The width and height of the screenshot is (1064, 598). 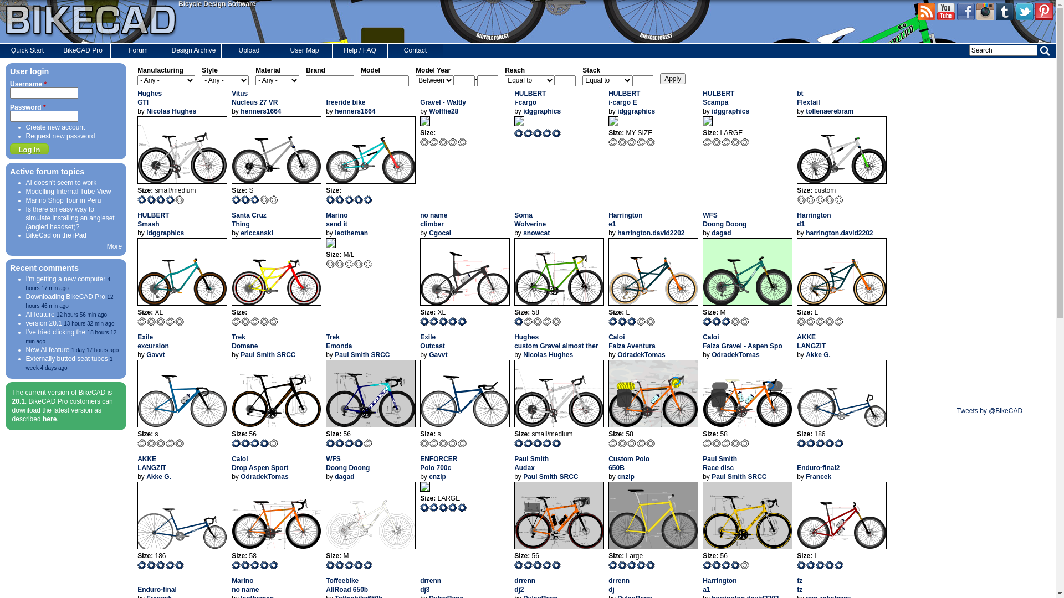 I want to click on dagad, so click(x=722, y=233).